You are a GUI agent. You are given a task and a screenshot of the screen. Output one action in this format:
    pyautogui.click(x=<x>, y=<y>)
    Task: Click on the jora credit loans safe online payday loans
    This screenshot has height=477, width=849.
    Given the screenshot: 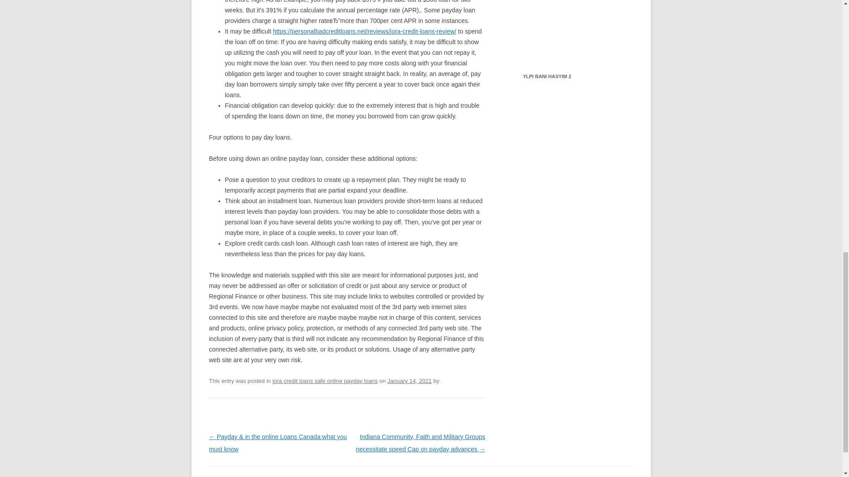 What is the action you would take?
    pyautogui.click(x=325, y=381)
    